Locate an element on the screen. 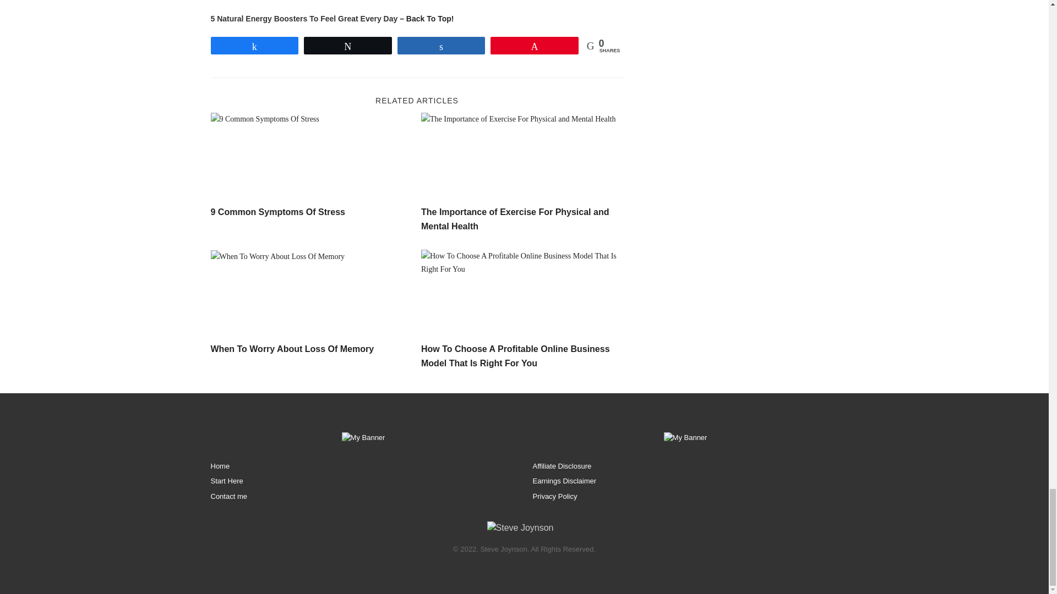 Image resolution: width=1057 pixels, height=594 pixels. Steve Joynson is located at coordinates (521, 528).